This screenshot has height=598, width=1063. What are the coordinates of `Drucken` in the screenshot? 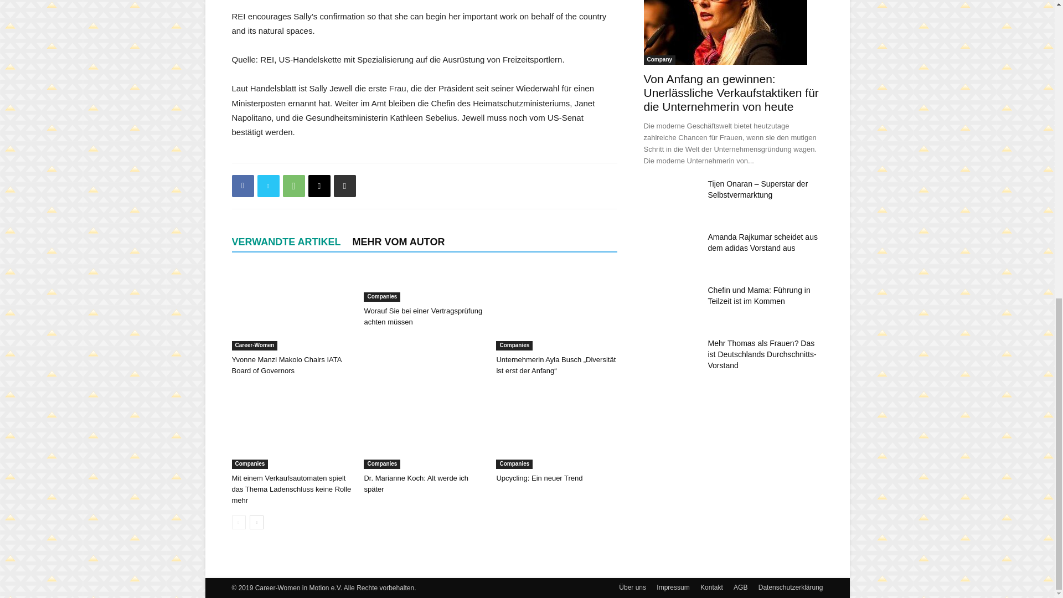 It's located at (344, 186).